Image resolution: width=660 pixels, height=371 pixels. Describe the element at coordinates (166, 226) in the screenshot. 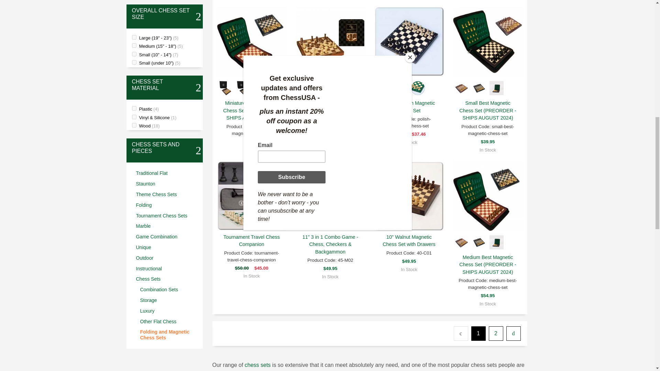

I see `Go to category: Marble` at that location.